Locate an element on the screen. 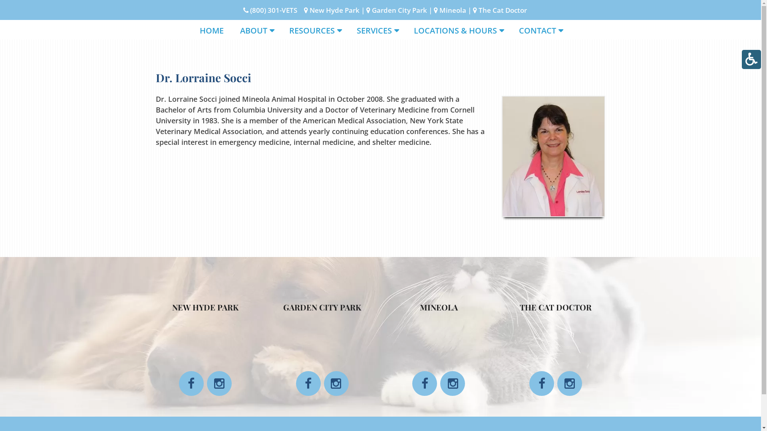  Accessibility Helper sidebar is located at coordinates (751, 59).